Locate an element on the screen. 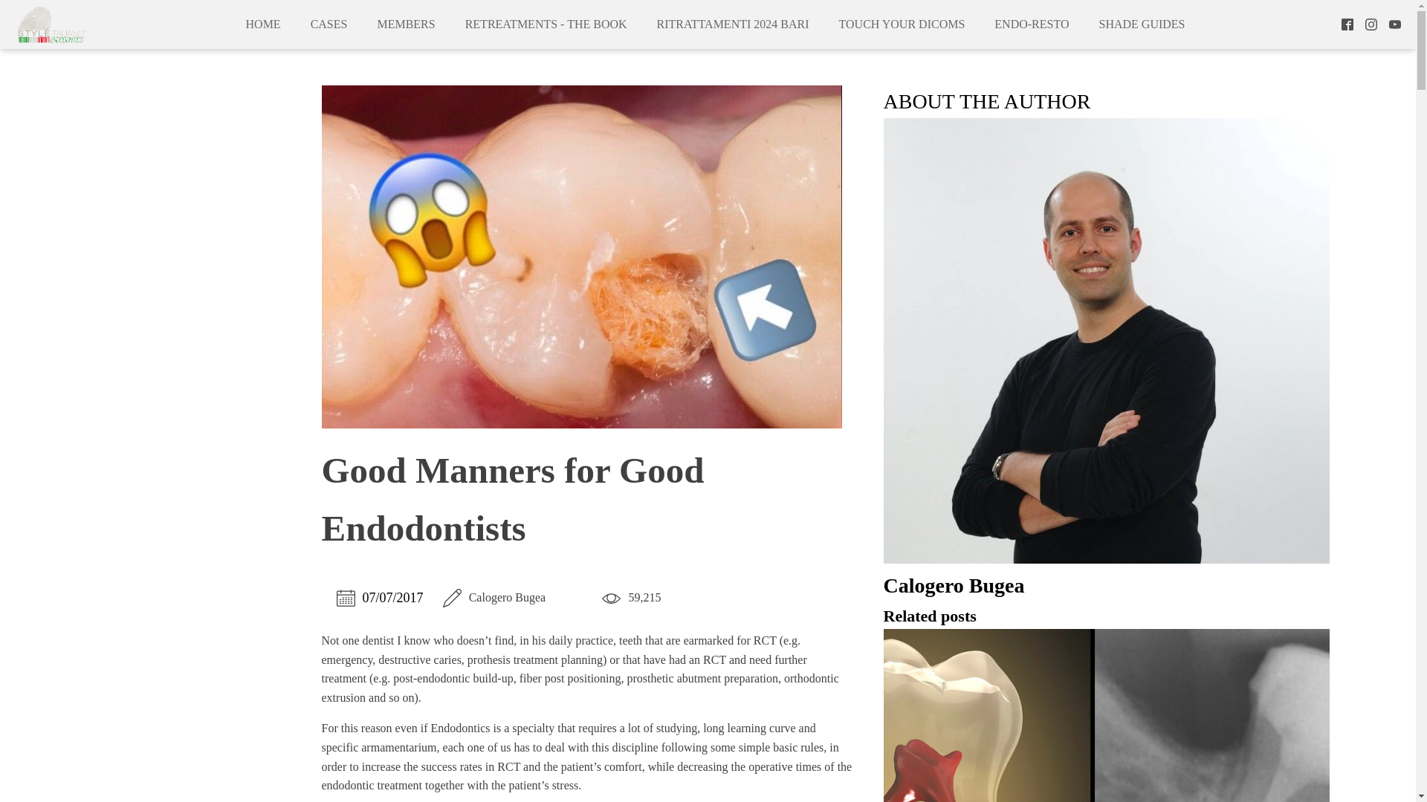 This screenshot has height=802, width=1427. HOME is located at coordinates (263, 24).